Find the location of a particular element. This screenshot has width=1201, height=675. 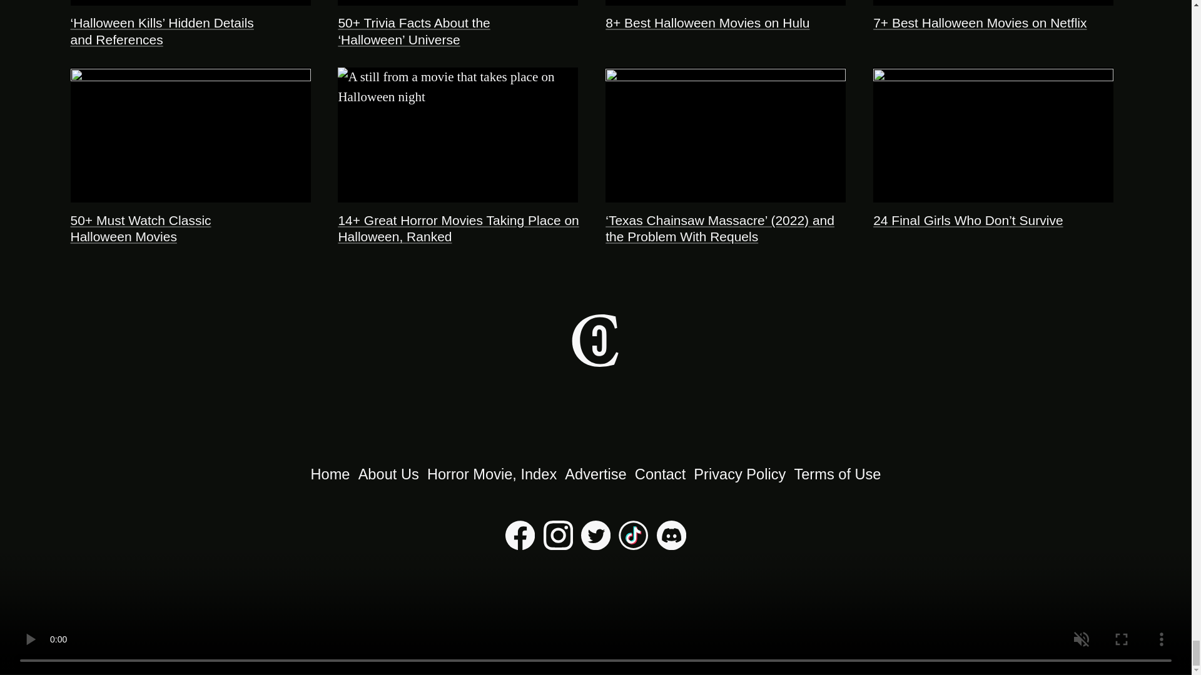

Instagram is located at coordinates (557, 544).